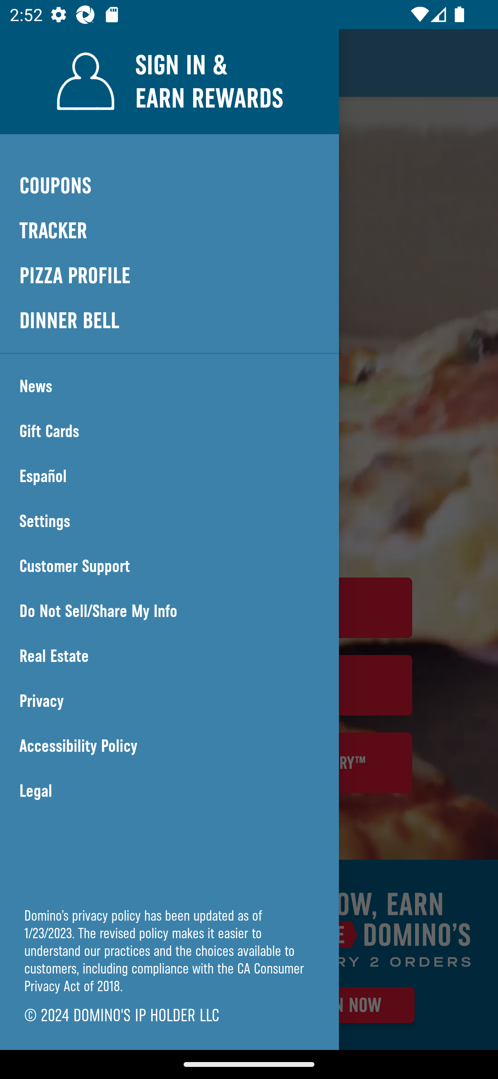 The height and width of the screenshot is (1079, 498). I want to click on DINNER BELL, so click(169, 320).